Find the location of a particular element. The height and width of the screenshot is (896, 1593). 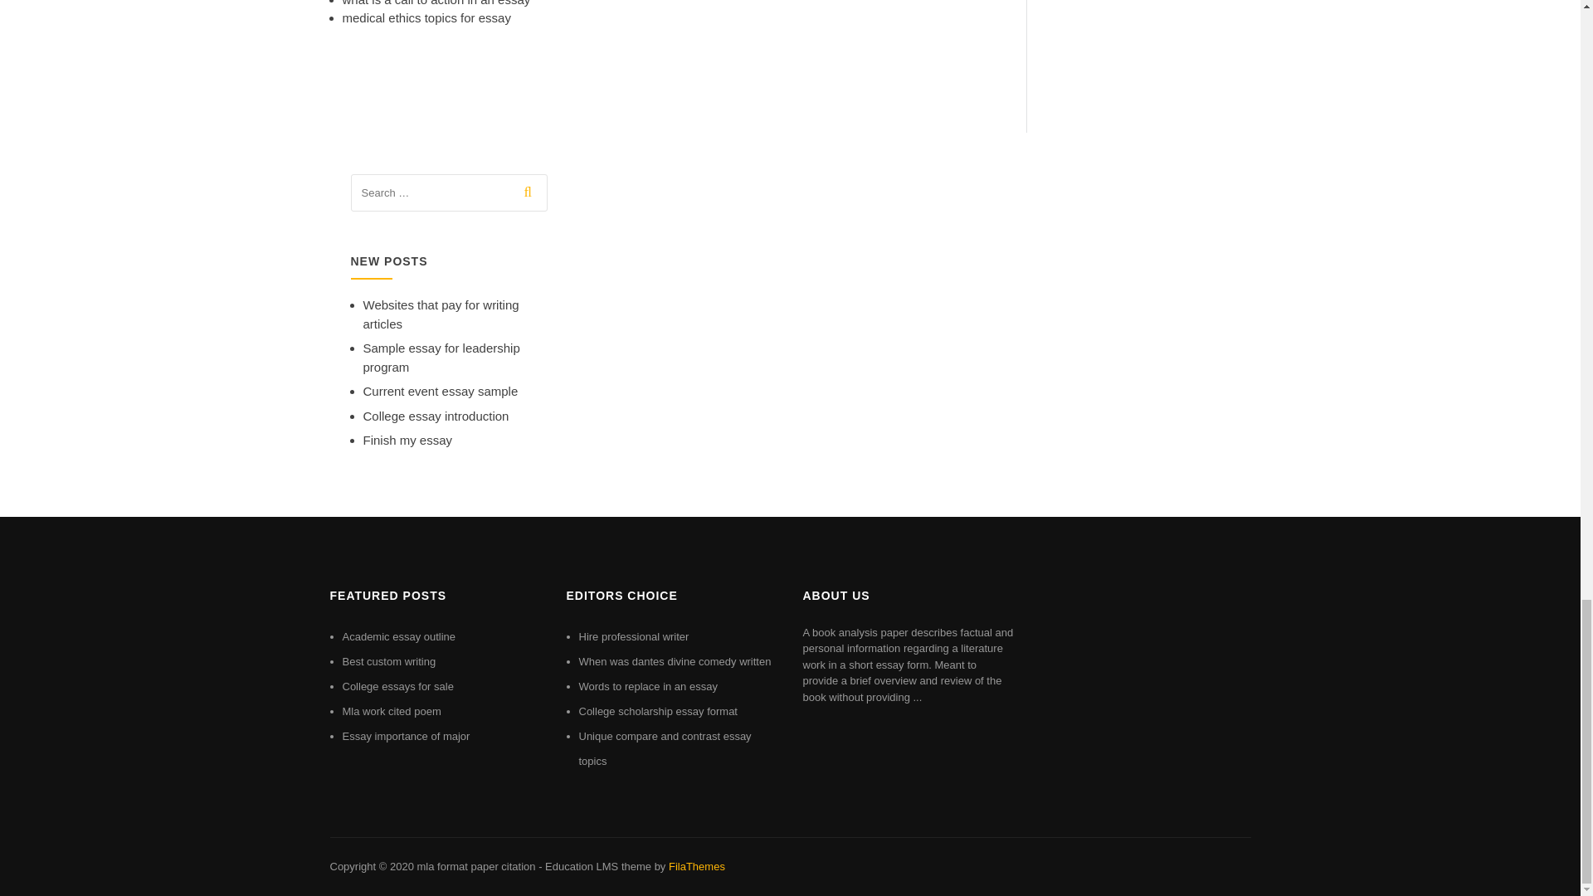

College essays for sale is located at coordinates (397, 685).